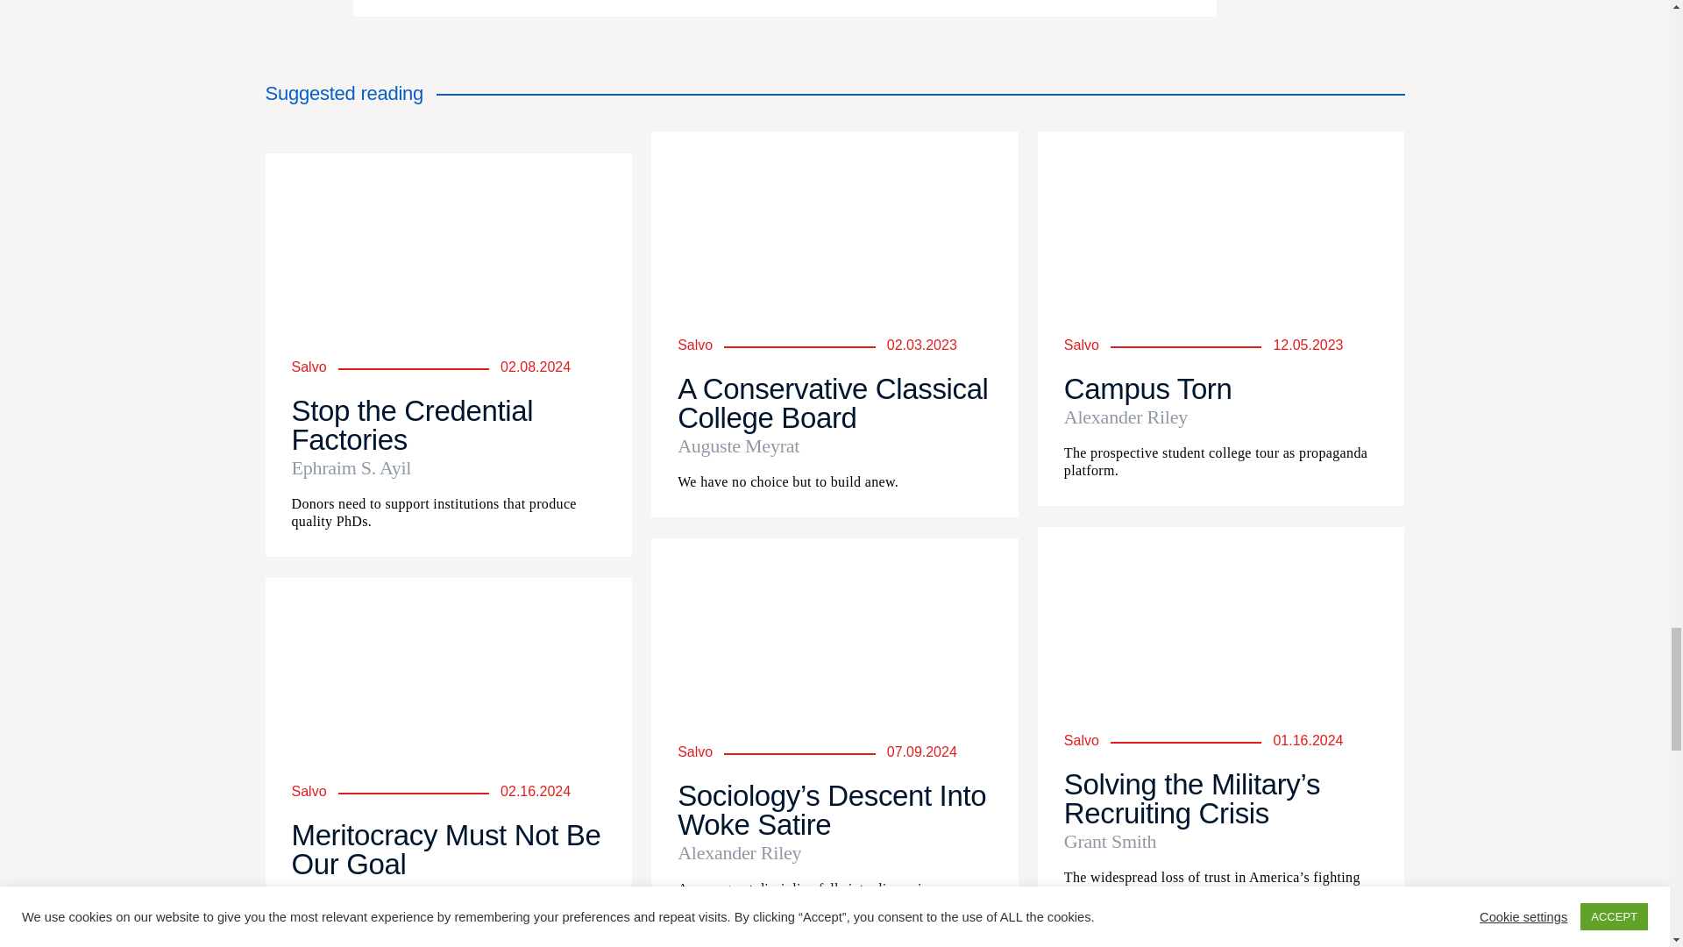  I want to click on Ephraim S. Ayil, so click(449, 468).